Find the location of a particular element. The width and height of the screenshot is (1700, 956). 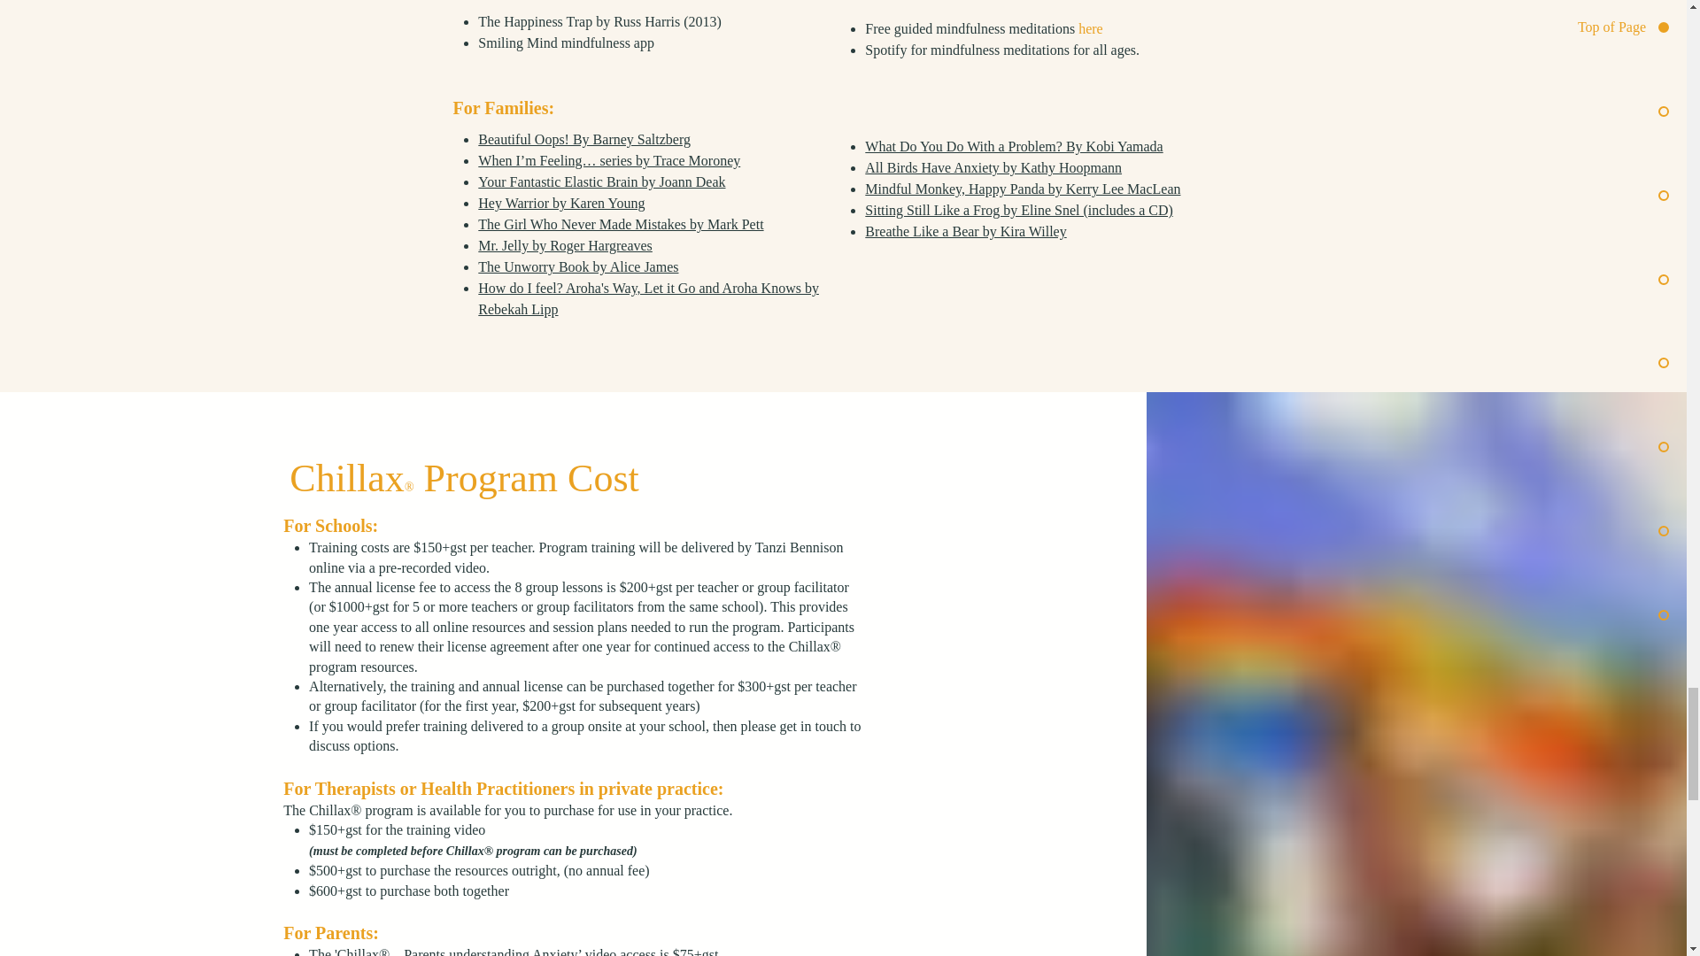

What Do You Do With a Problem? By Kobi Yamada is located at coordinates (1014, 145).